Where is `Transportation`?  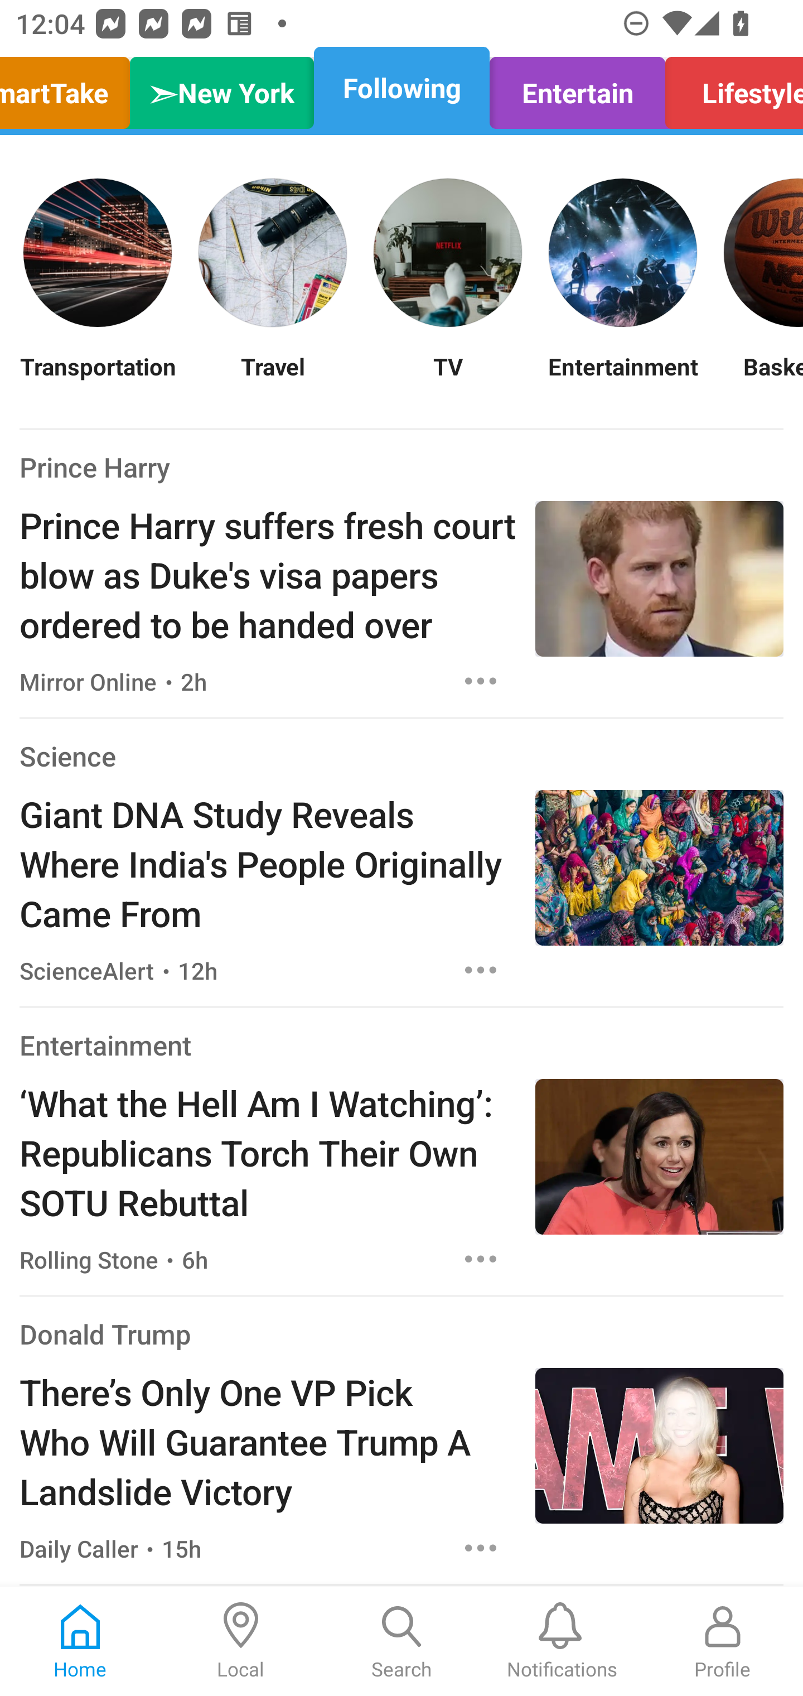
Transportation is located at coordinates (97, 379).